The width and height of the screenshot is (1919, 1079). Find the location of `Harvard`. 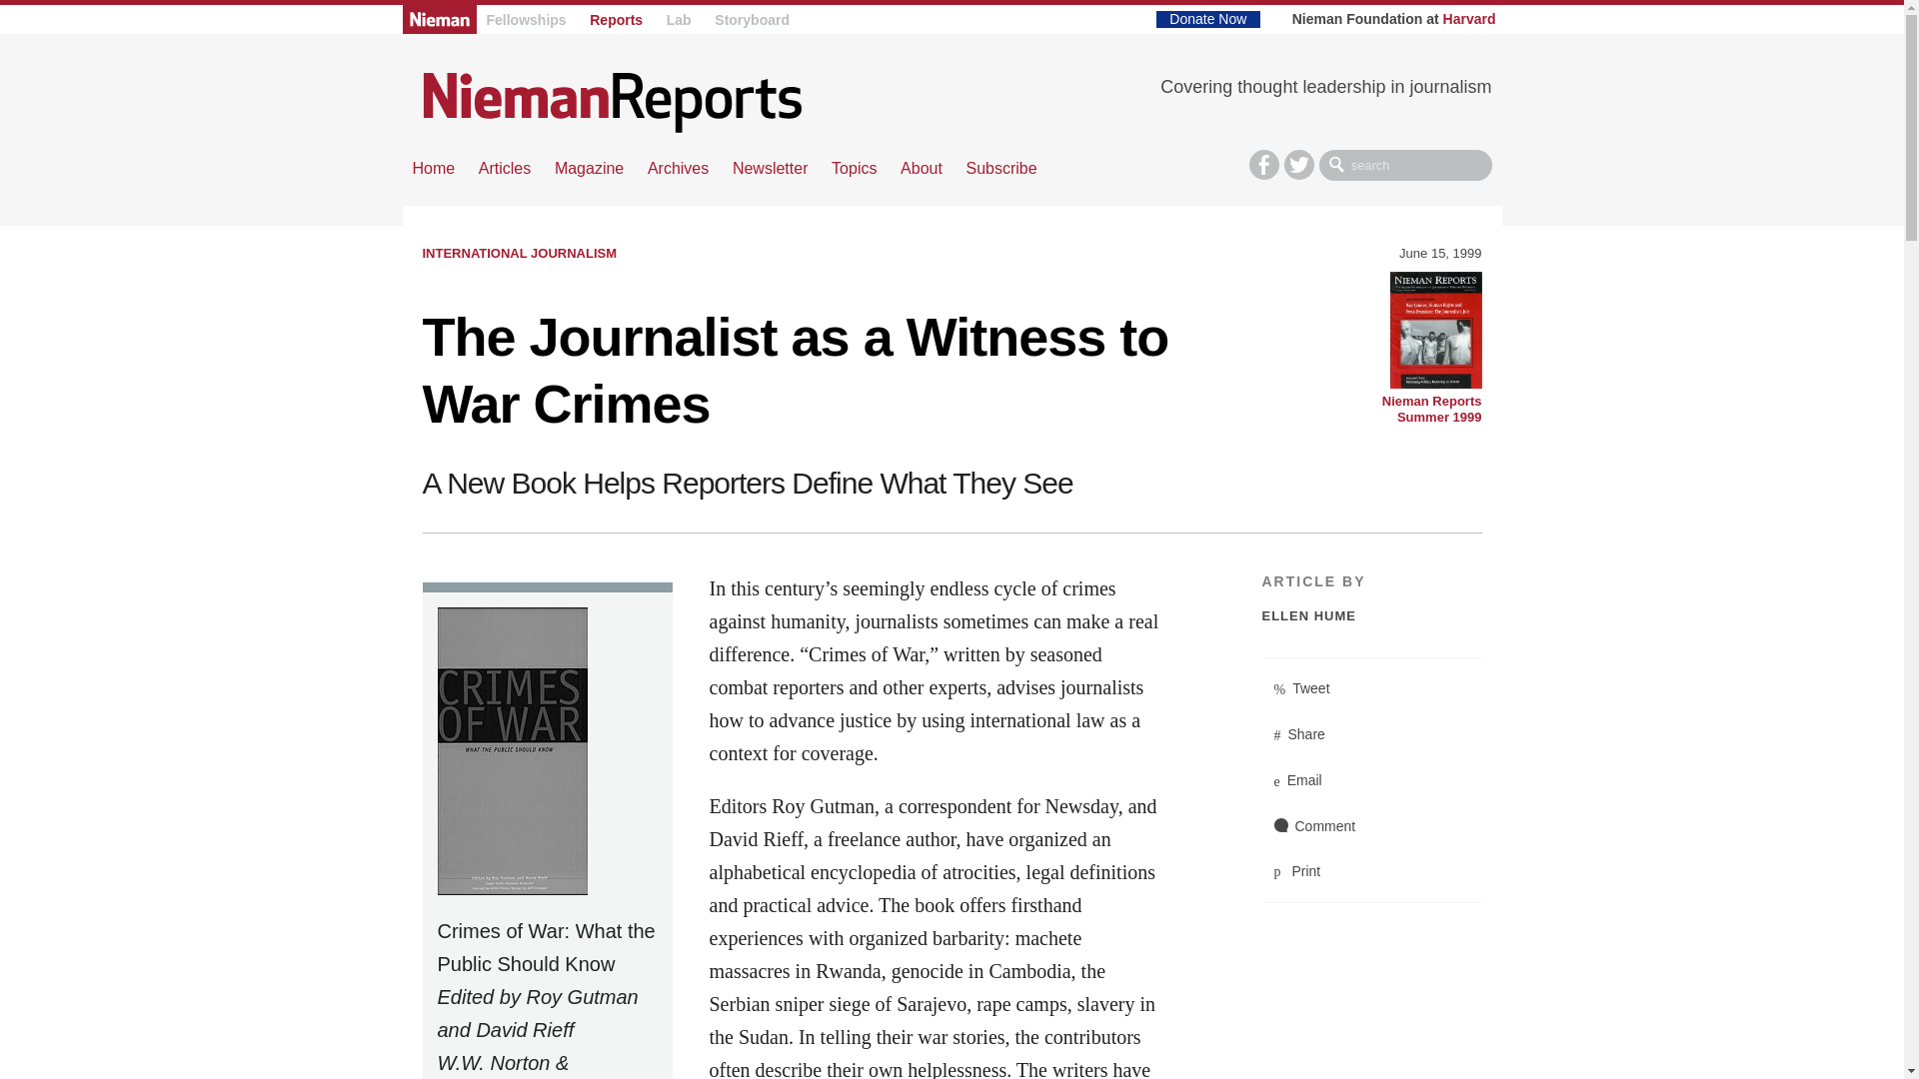

Harvard is located at coordinates (1469, 18).